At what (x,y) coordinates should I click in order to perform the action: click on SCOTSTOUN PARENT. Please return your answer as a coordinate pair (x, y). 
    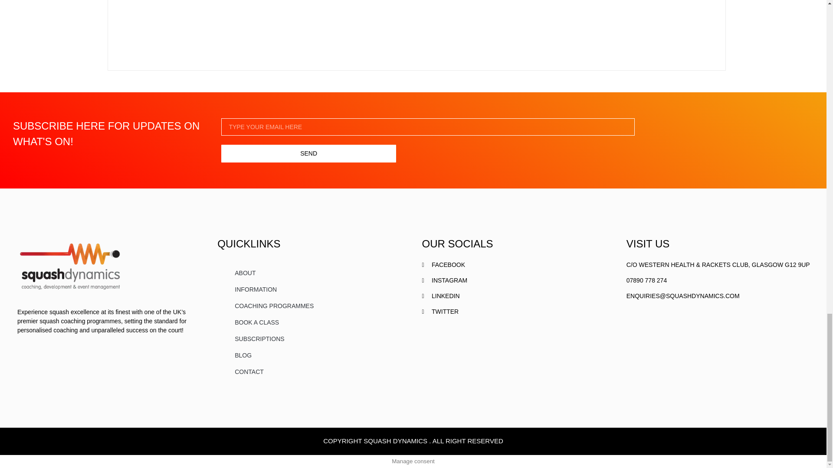
    Looking at the image, I should click on (217, 13).